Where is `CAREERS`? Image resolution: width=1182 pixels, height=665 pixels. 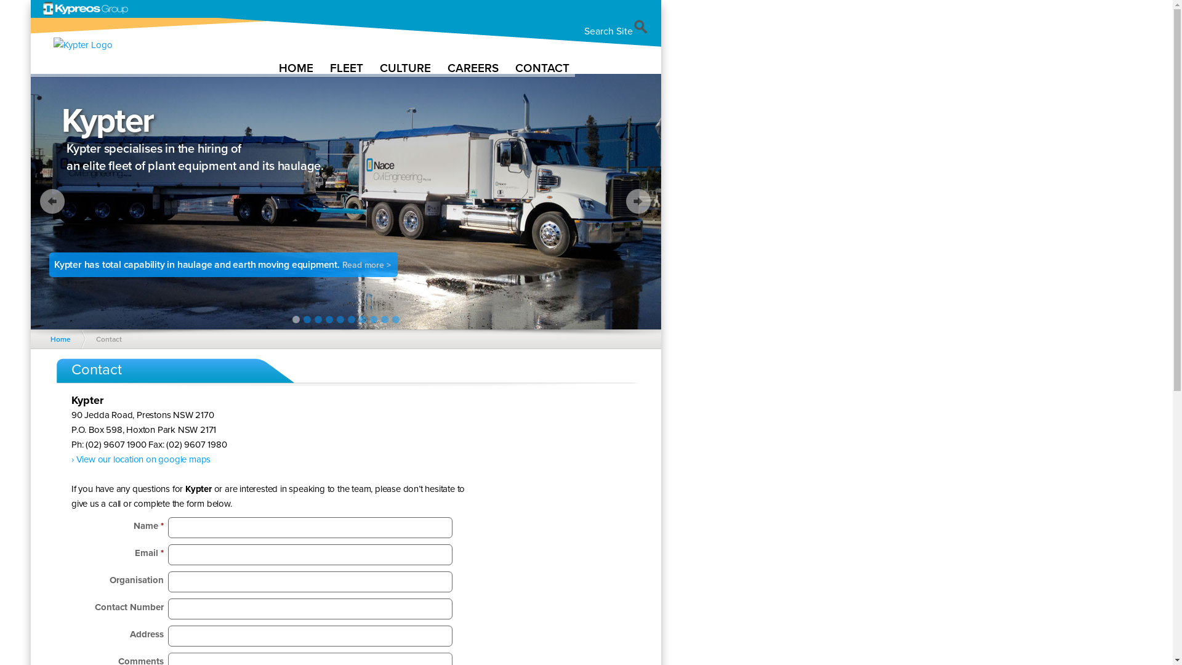
CAREERS is located at coordinates (474, 68).